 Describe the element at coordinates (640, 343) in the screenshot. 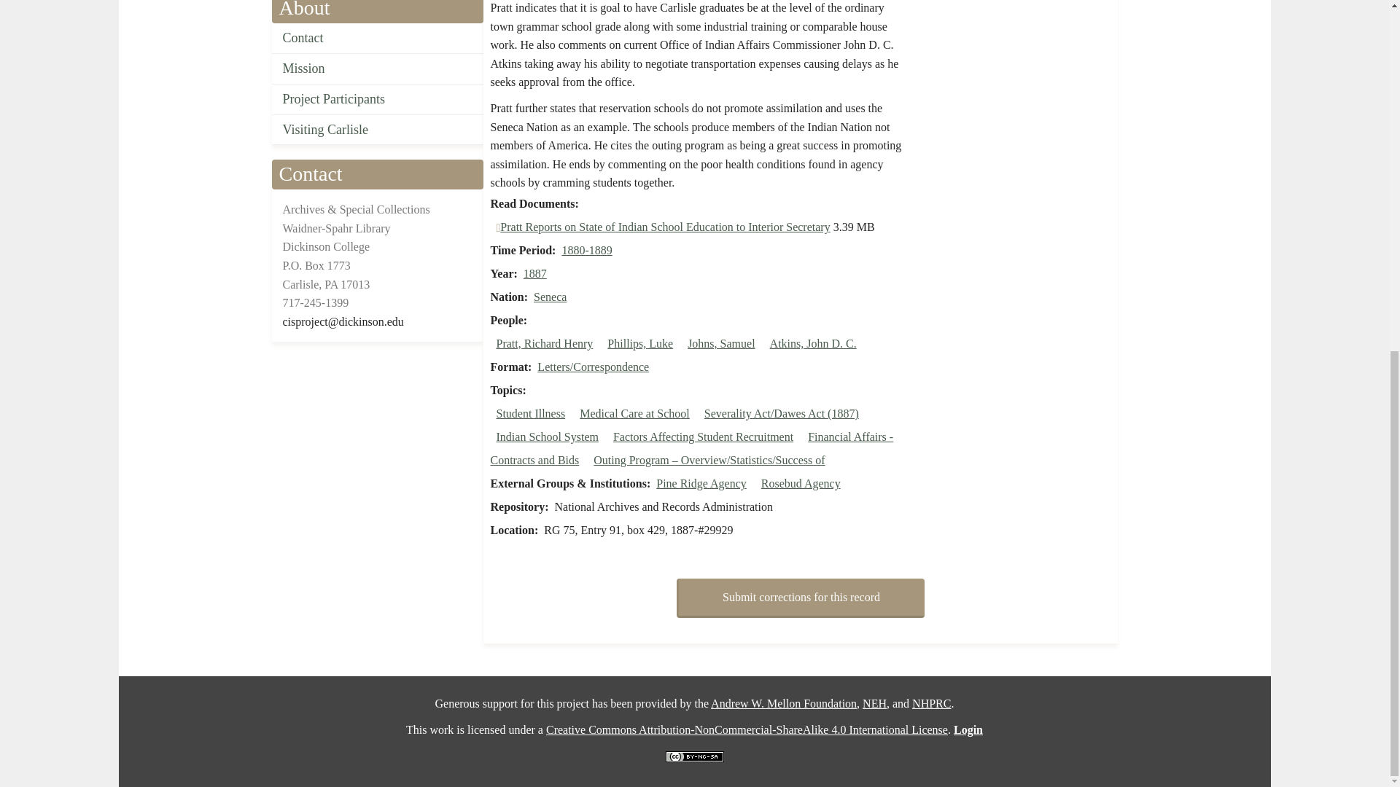

I see `Phillips, Luke` at that location.